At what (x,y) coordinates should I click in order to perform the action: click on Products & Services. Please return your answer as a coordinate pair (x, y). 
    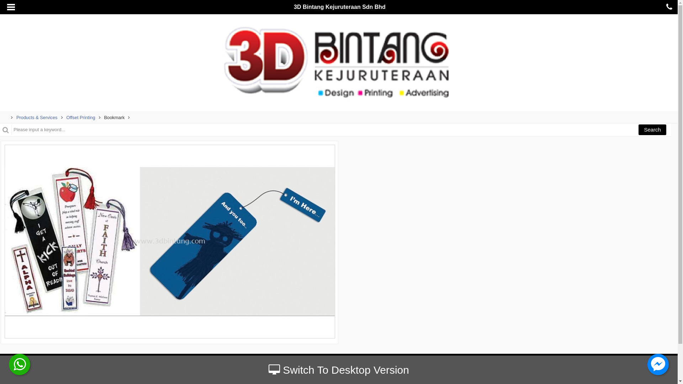
    Looking at the image, I should click on (37, 117).